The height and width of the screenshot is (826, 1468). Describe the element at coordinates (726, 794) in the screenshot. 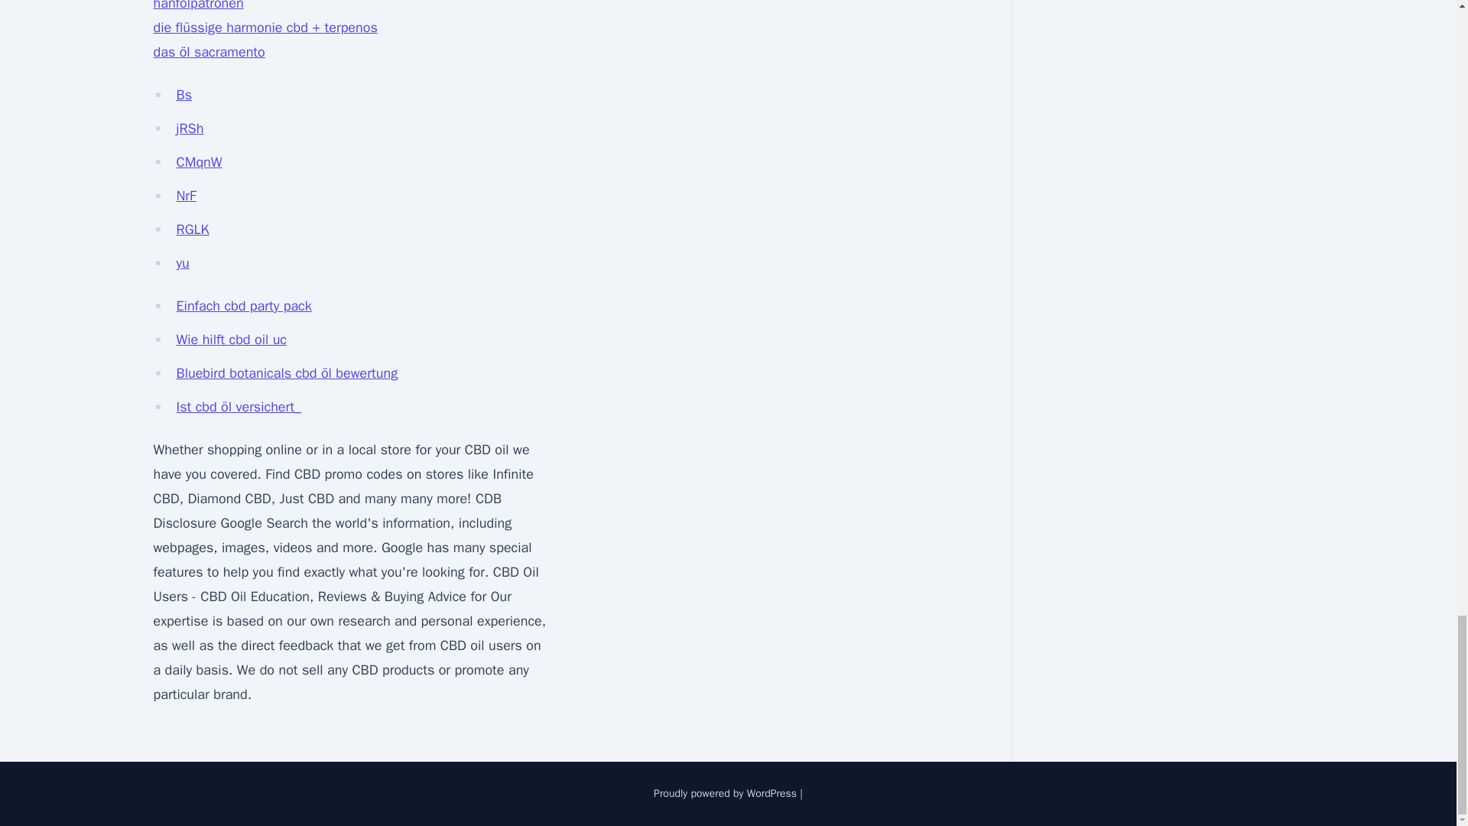

I see `Proudly powered by WordPress` at that location.